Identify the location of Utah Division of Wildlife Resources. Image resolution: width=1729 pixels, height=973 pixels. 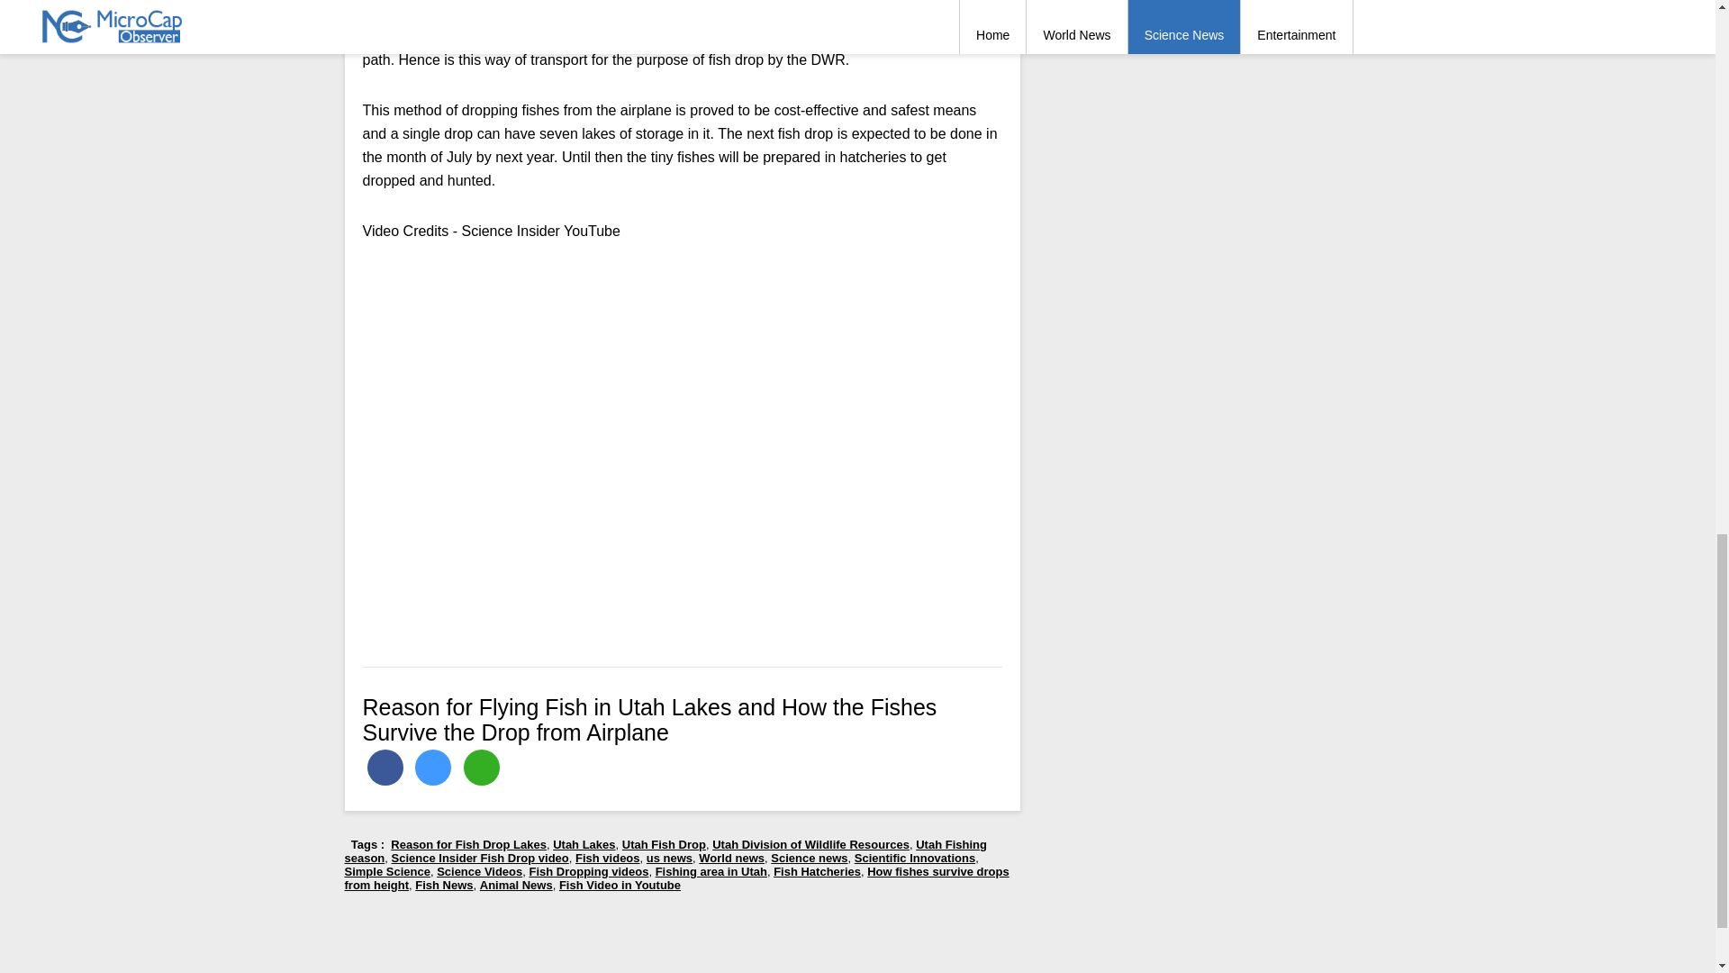
(810, 844).